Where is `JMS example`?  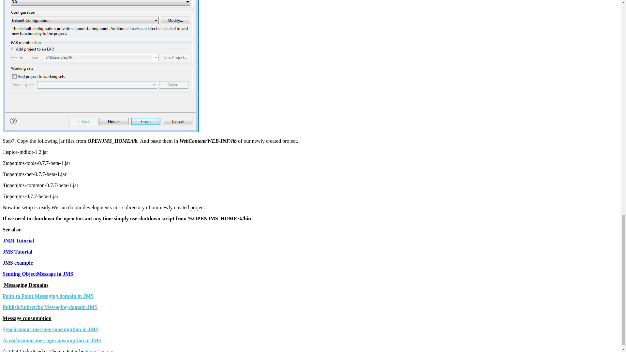 JMS example is located at coordinates (18, 263).